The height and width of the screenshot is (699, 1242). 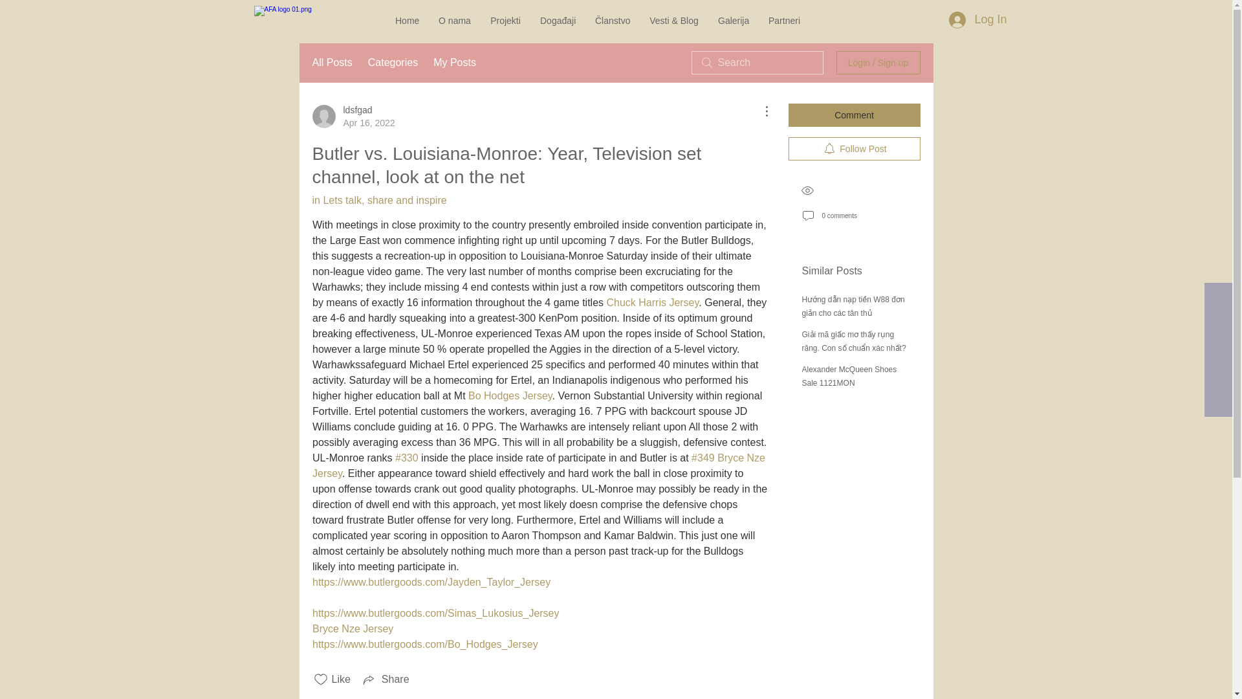 I want to click on Follow Post, so click(x=854, y=149).